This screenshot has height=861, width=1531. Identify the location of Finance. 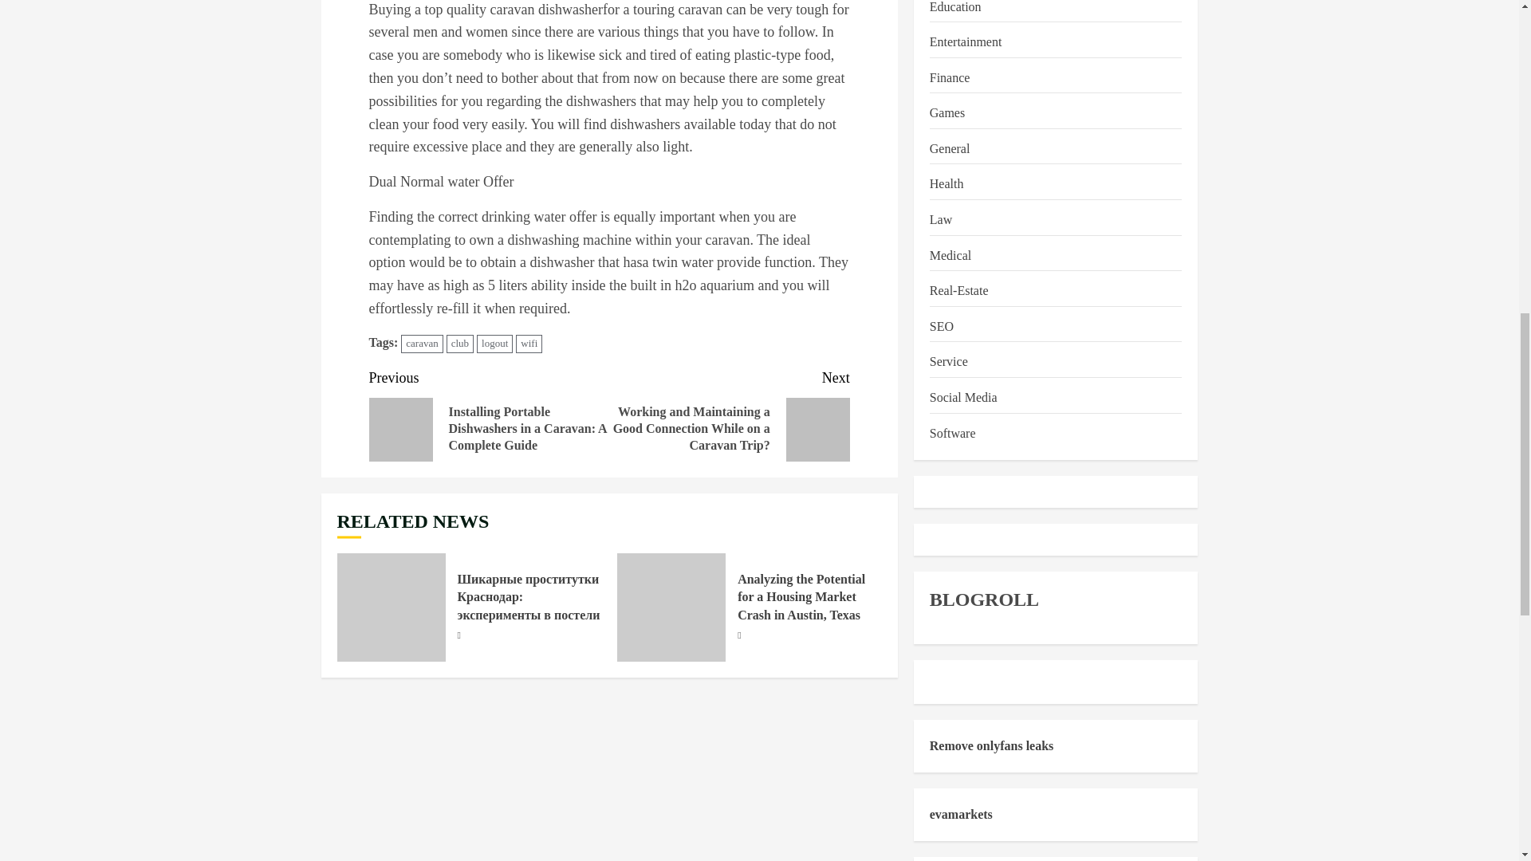
(950, 78).